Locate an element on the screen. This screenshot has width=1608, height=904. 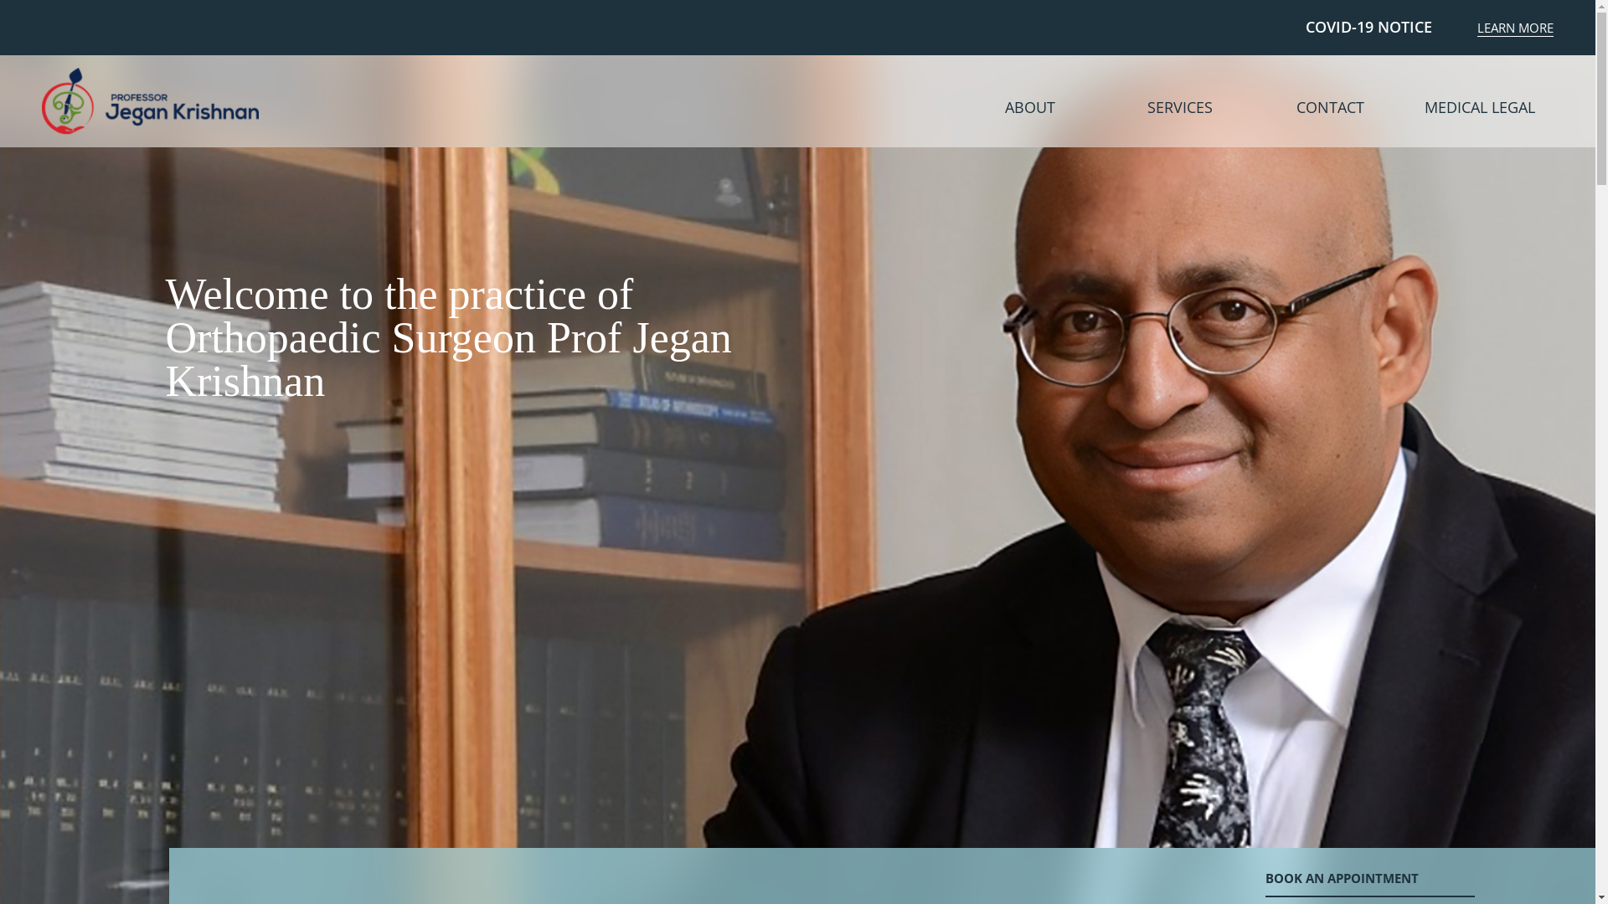
SERVICES is located at coordinates (1181, 107).